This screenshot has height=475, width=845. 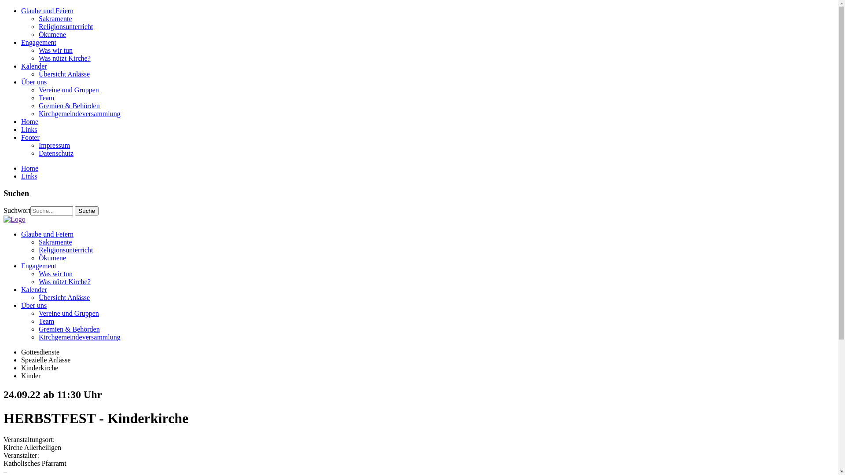 I want to click on Kalender, so click(x=34, y=289).